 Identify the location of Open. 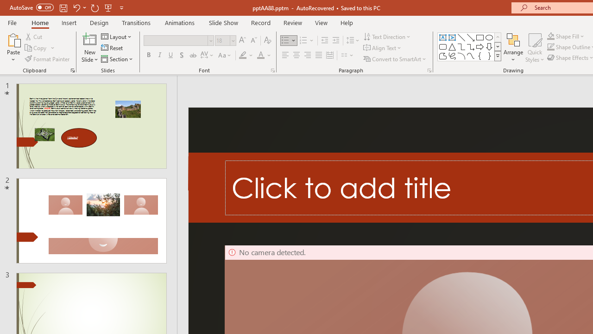
(233, 40).